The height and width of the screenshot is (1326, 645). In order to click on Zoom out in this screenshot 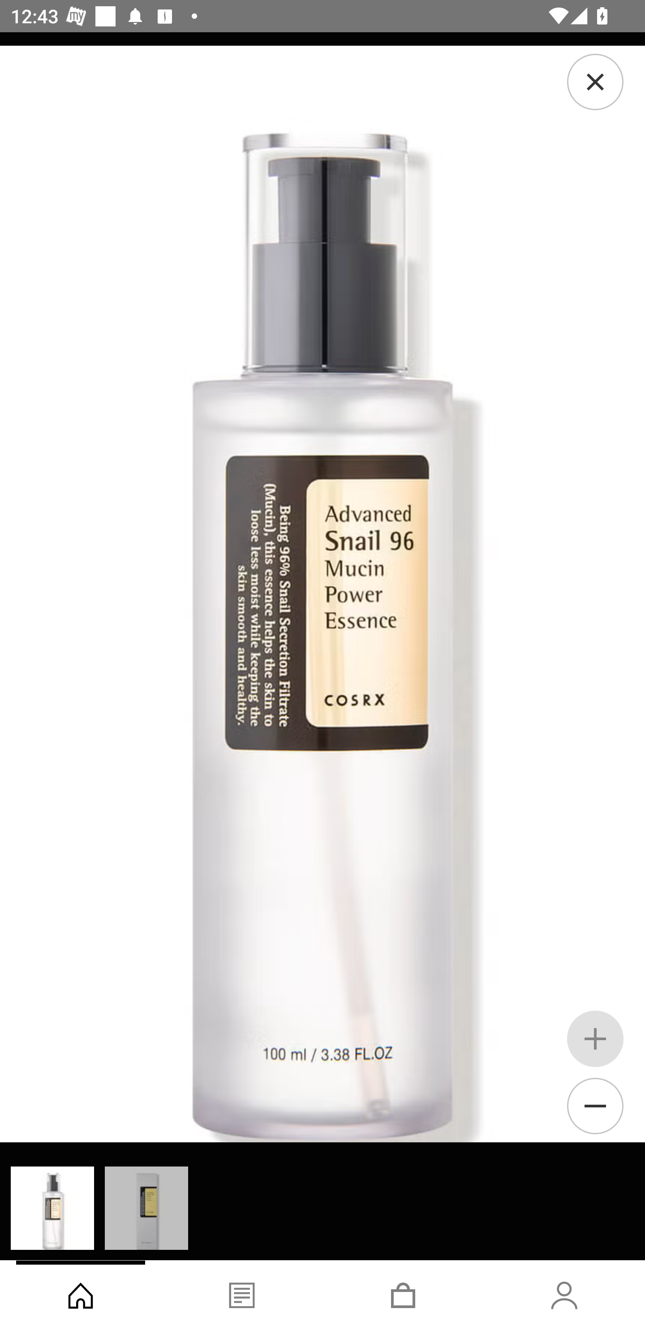, I will do `click(595, 1106)`.